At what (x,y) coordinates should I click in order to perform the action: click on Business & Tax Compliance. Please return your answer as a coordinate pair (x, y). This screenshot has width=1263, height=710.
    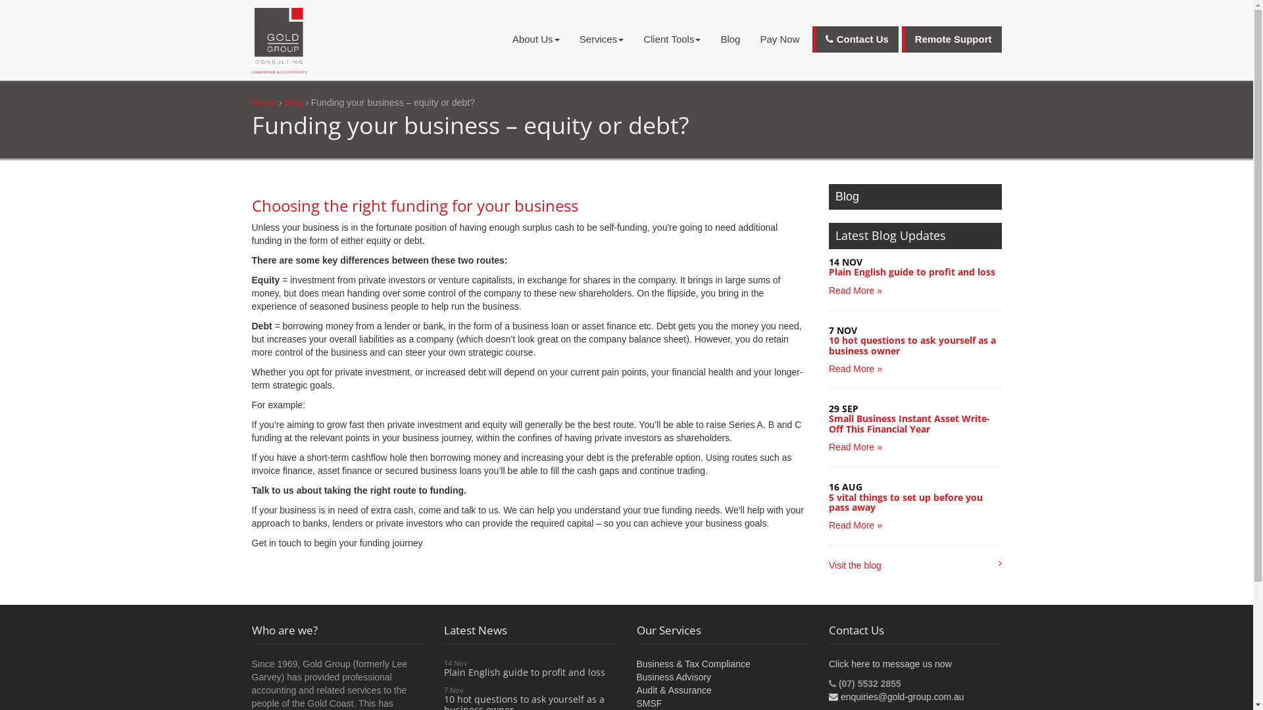
    Looking at the image, I should click on (693, 664).